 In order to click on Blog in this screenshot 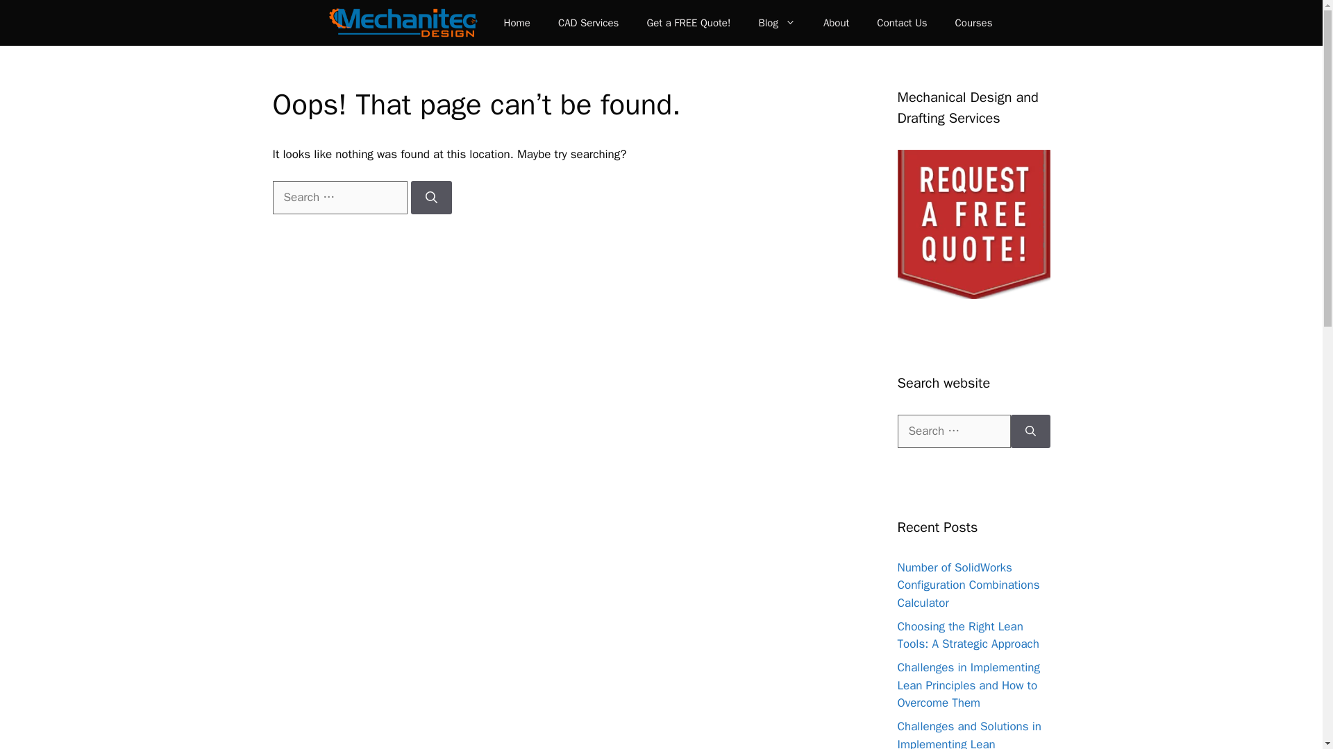, I will do `click(776, 22)`.